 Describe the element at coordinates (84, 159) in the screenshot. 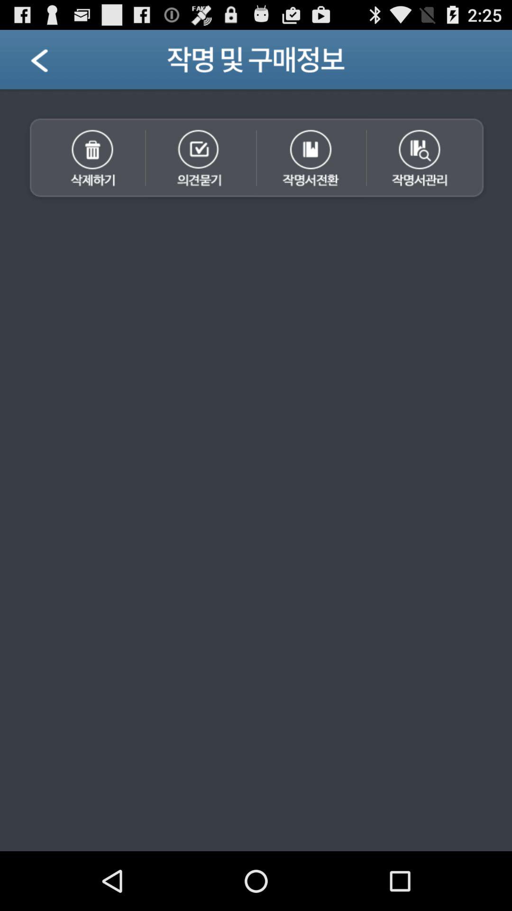

I see `delete` at that location.